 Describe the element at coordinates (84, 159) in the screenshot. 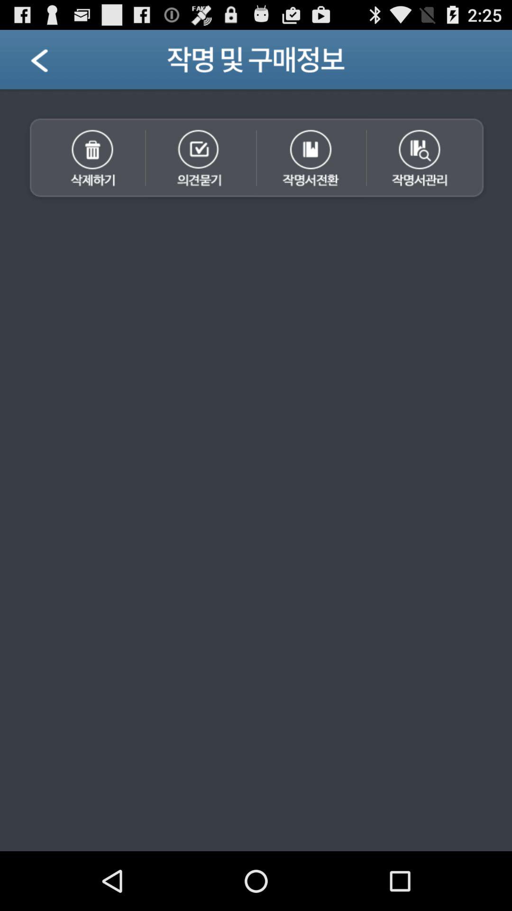

I see `delete` at that location.